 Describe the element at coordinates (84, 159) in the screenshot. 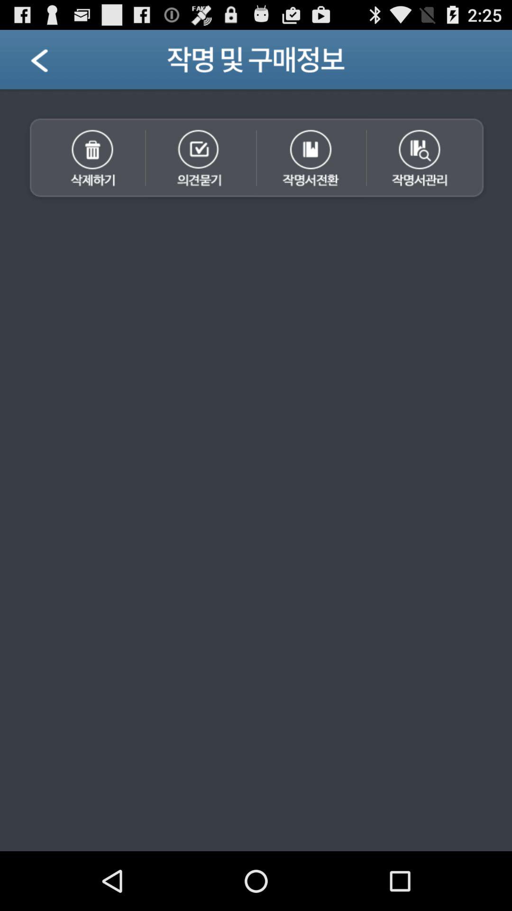

I see `delete` at that location.